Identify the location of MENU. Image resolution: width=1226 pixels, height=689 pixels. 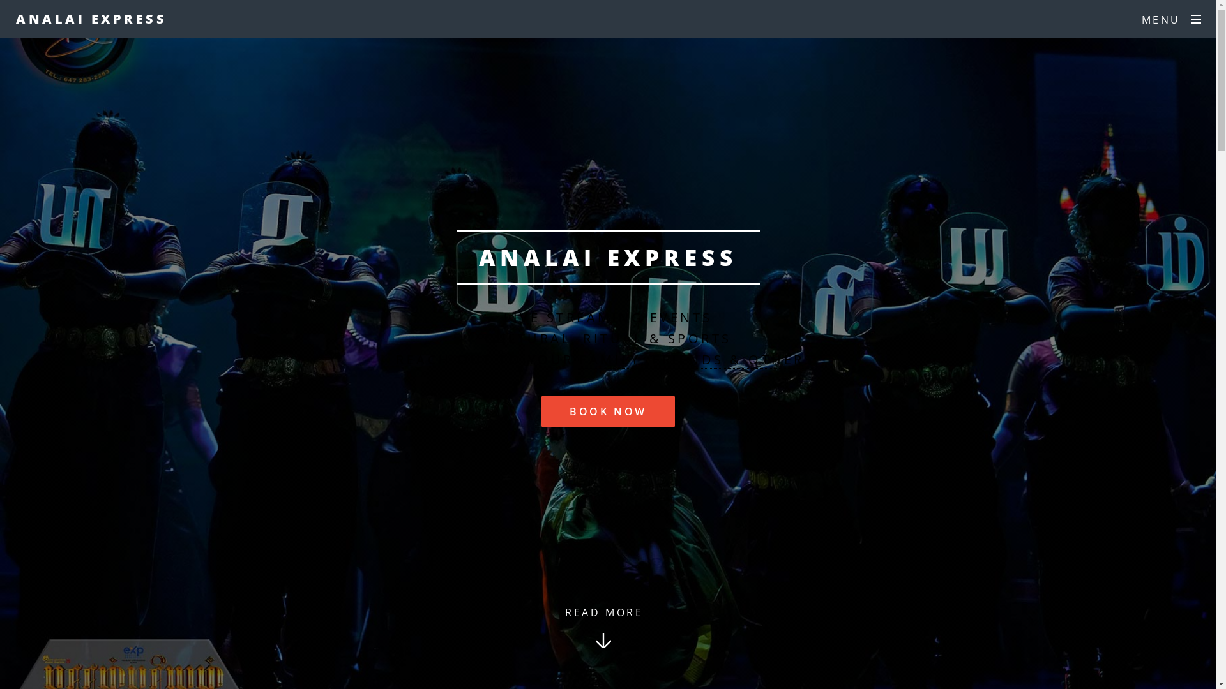
(1171, 20).